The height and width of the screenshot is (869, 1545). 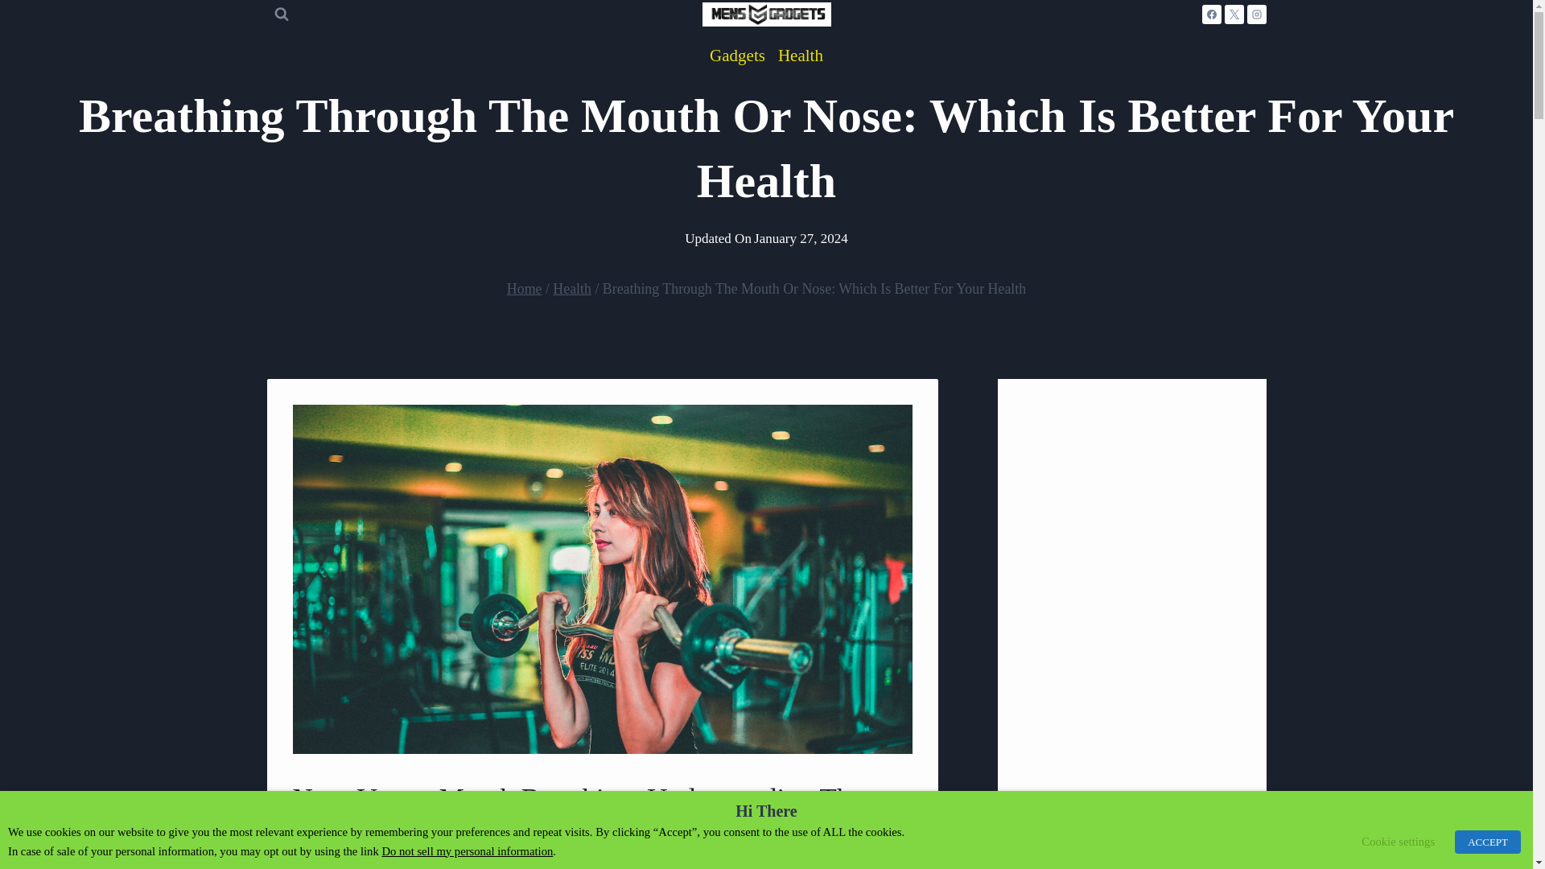 I want to click on Gadgets, so click(x=737, y=56).